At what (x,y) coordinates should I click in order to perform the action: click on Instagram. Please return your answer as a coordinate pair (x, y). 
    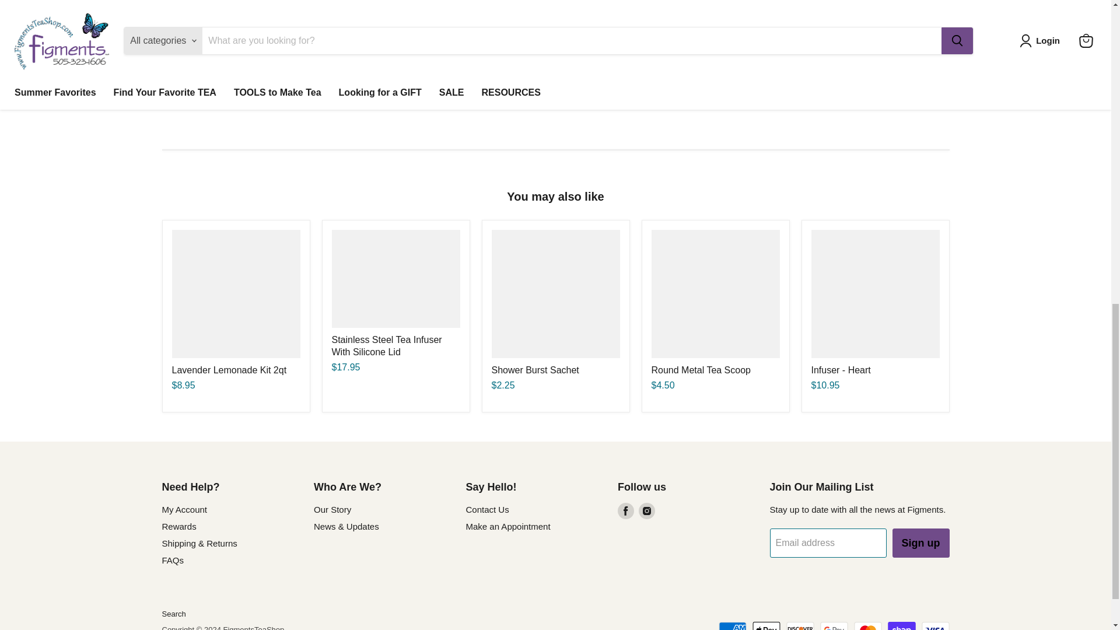
    Looking at the image, I should click on (646, 510).